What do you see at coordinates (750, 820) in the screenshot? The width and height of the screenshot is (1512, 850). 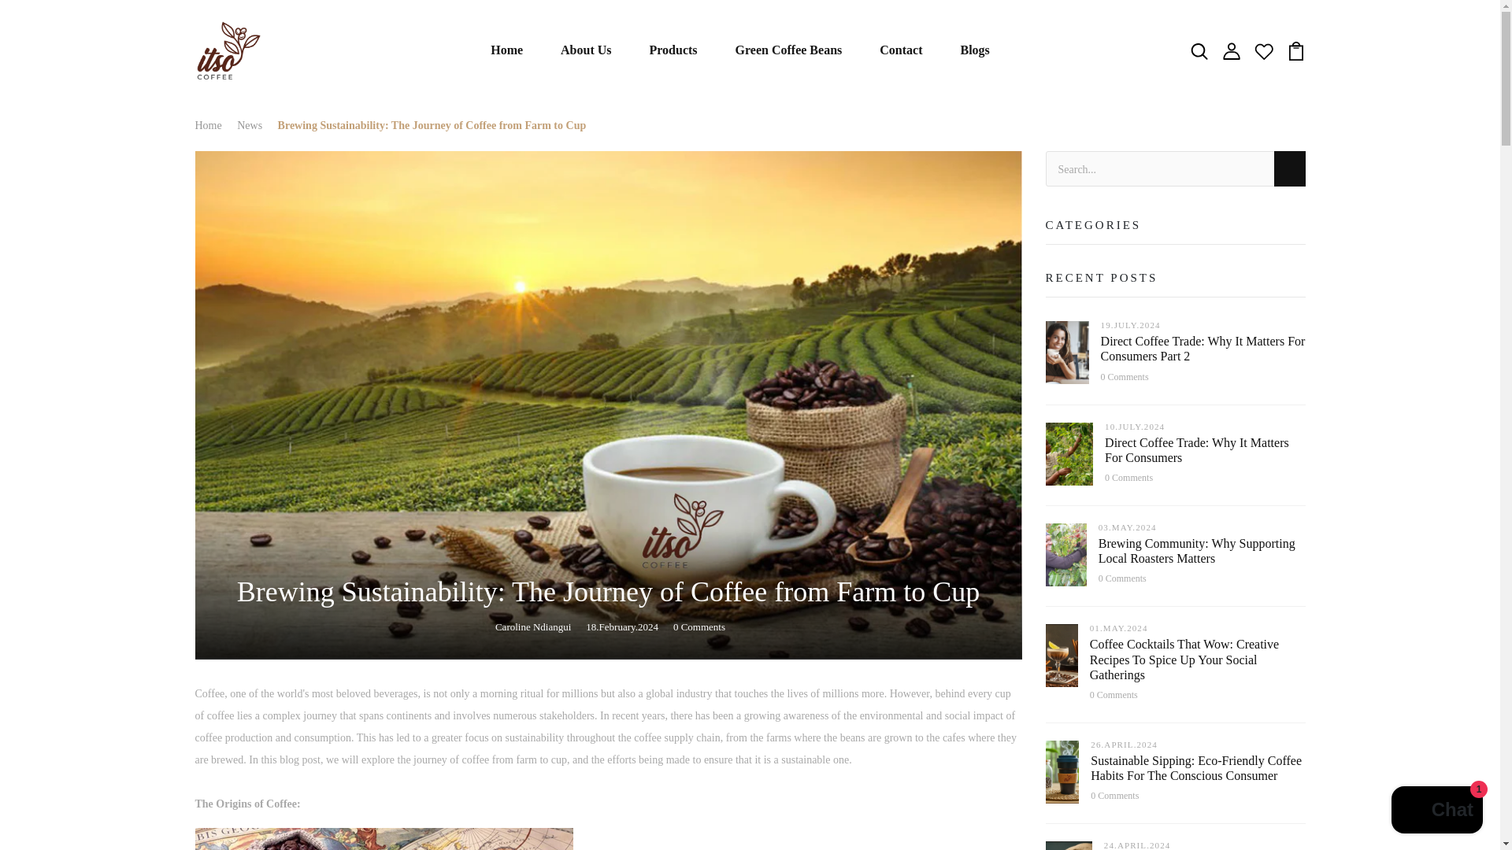 I see `register` at bounding box center [750, 820].